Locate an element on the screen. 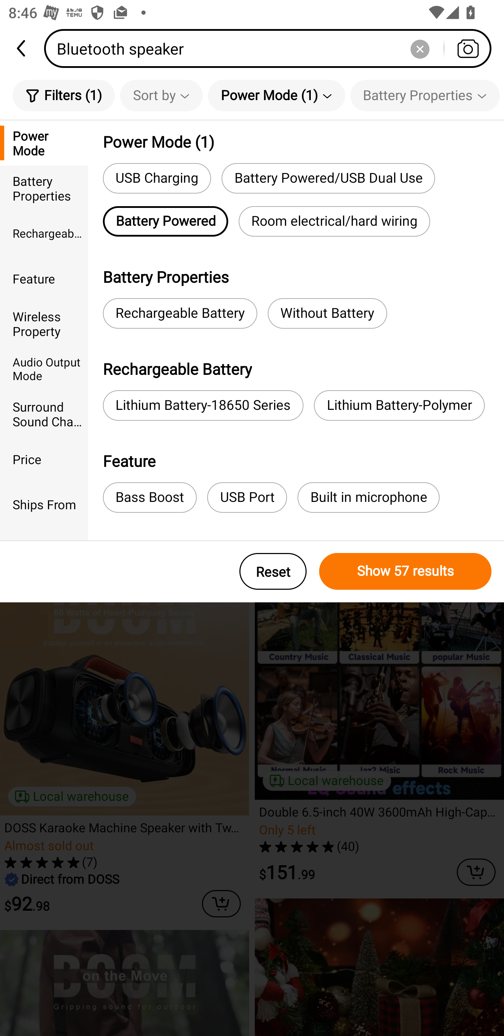 Image resolution: width=504 pixels, height=1036 pixels. Without Battery is located at coordinates (327, 313).